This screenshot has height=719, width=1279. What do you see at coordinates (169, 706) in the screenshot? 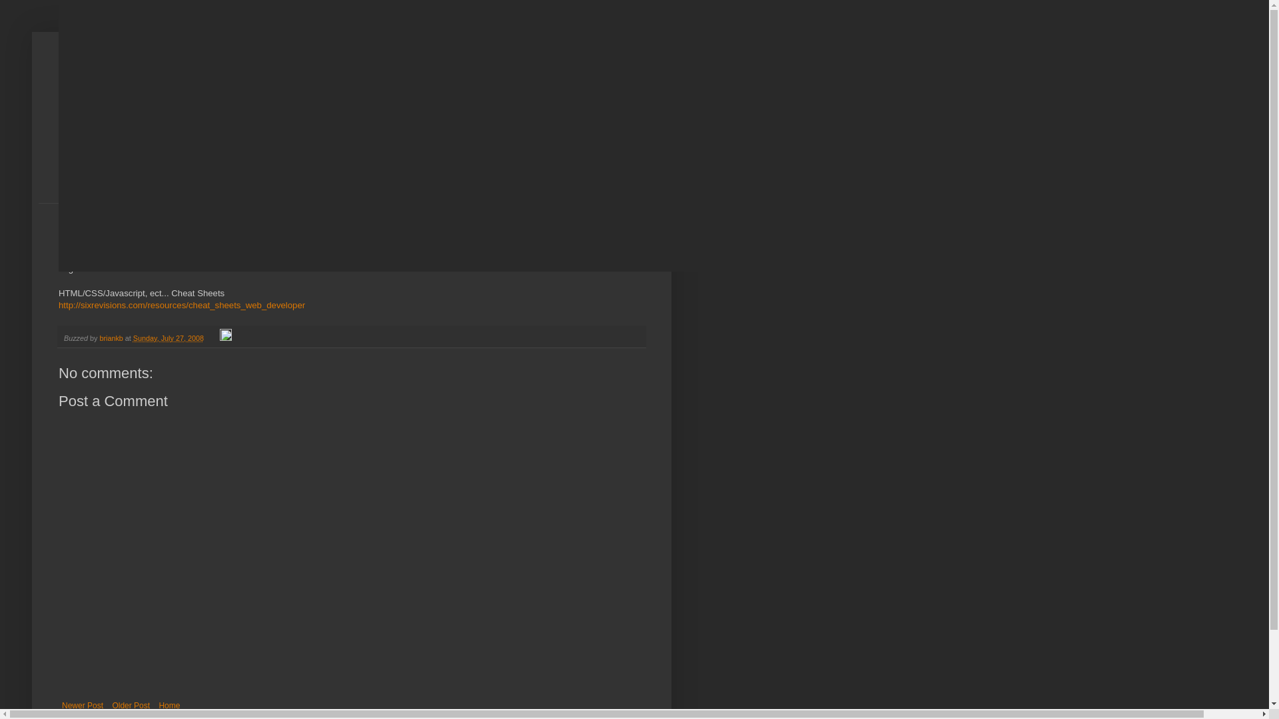
I see `Home` at bounding box center [169, 706].